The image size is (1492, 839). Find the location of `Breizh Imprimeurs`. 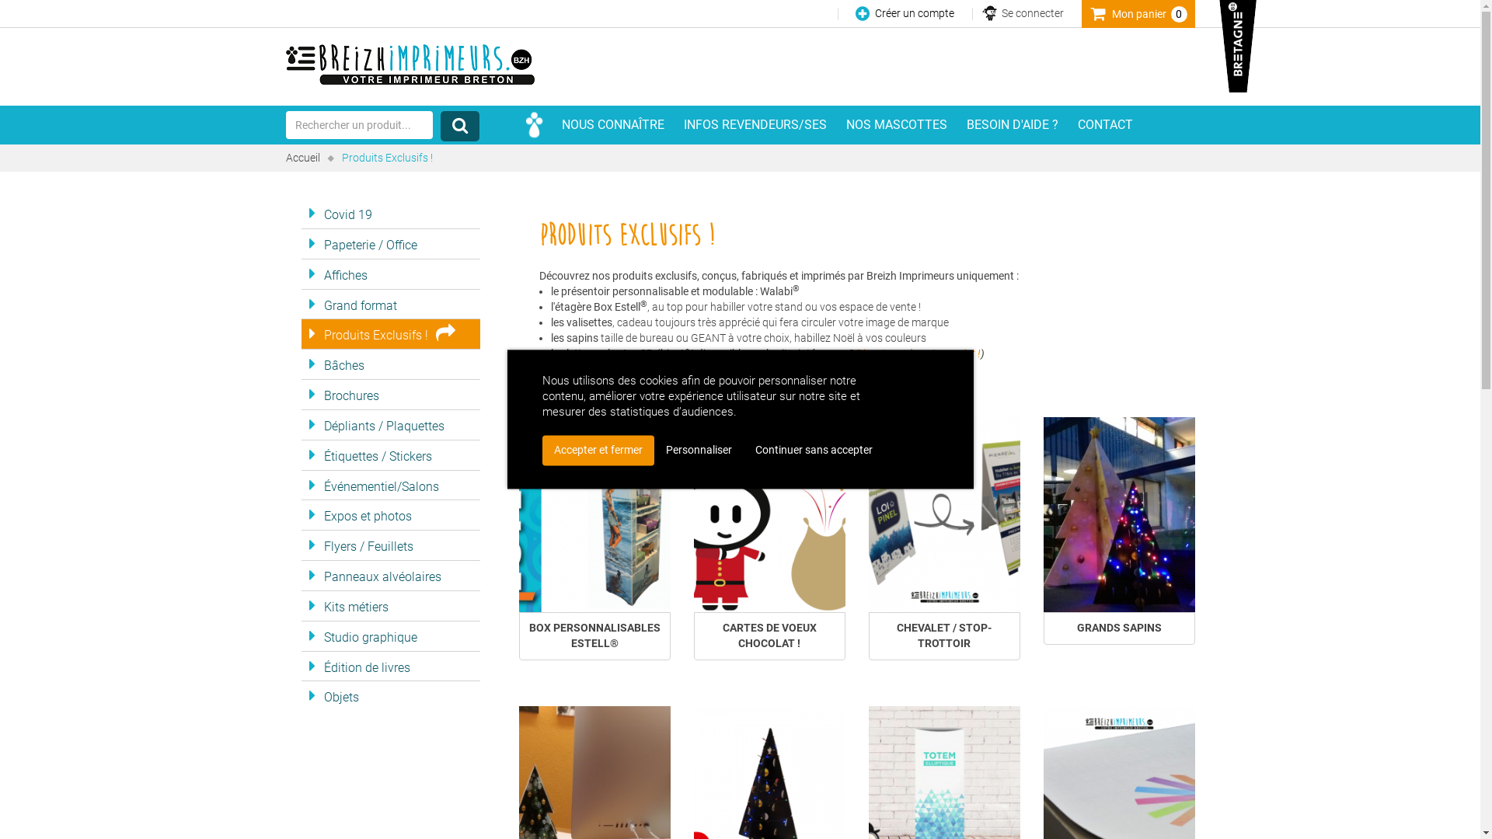

Breizh Imprimeurs is located at coordinates (410, 64).